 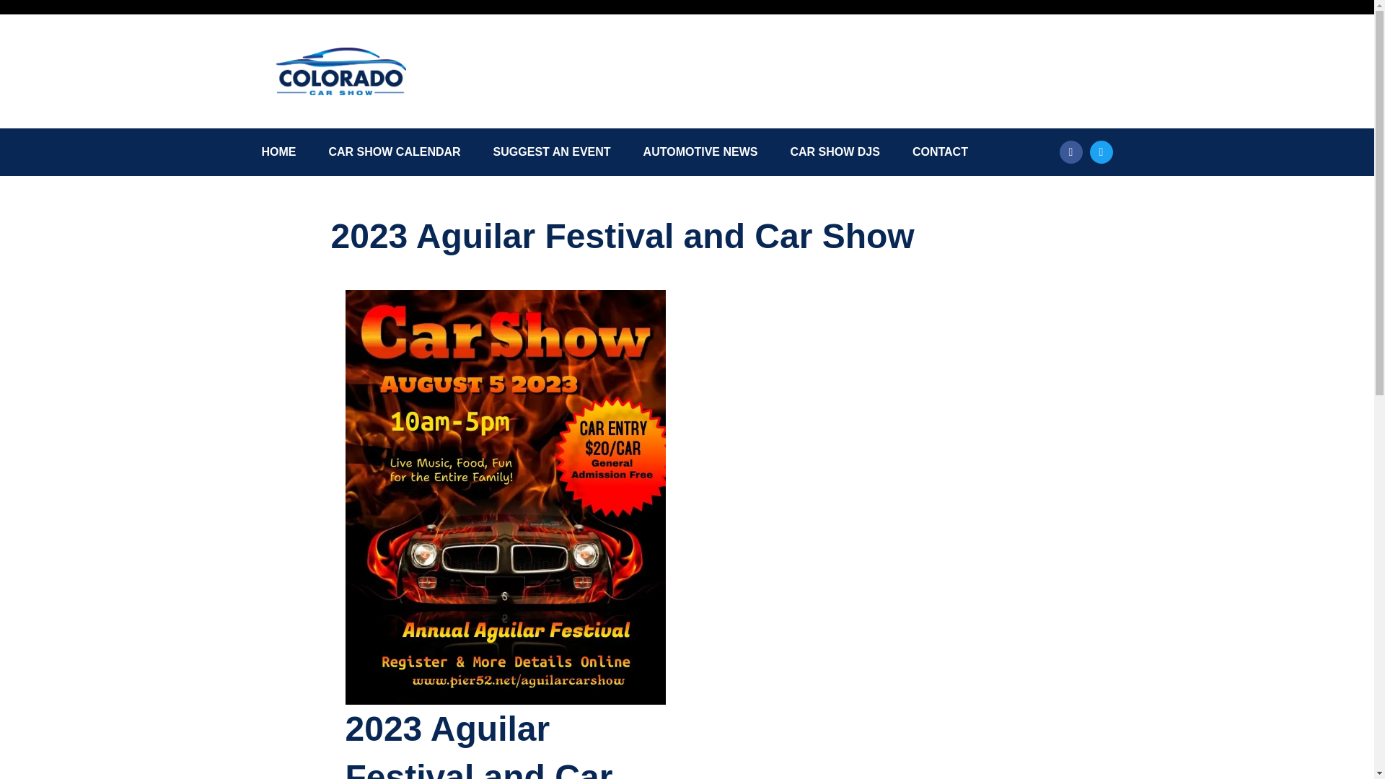 What do you see at coordinates (834, 151) in the screenshot?
I see `CAR SHOW DJS` at bounding box center [834, 151].